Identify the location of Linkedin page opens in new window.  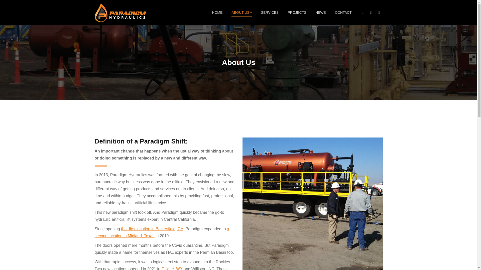
(379, 12).